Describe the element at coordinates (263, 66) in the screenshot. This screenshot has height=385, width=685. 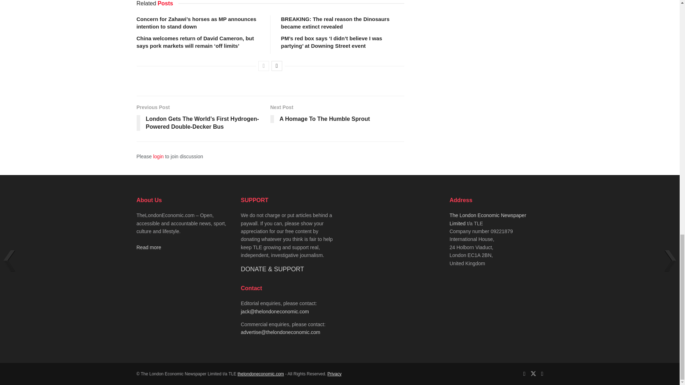
I see `Previous` at that location.